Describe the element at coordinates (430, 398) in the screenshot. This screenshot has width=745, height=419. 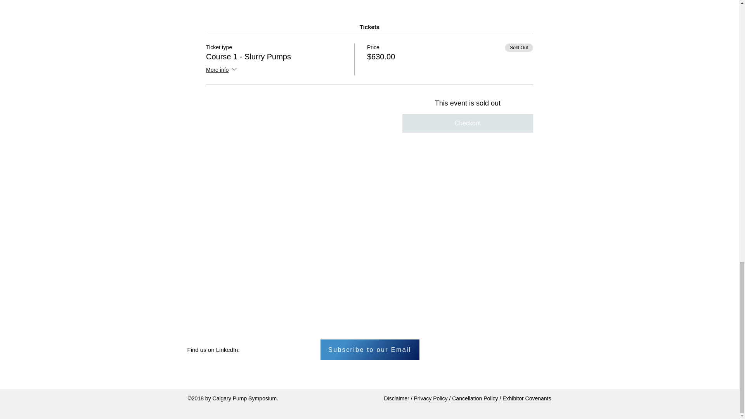
I see `Privacy Policy` at that location.